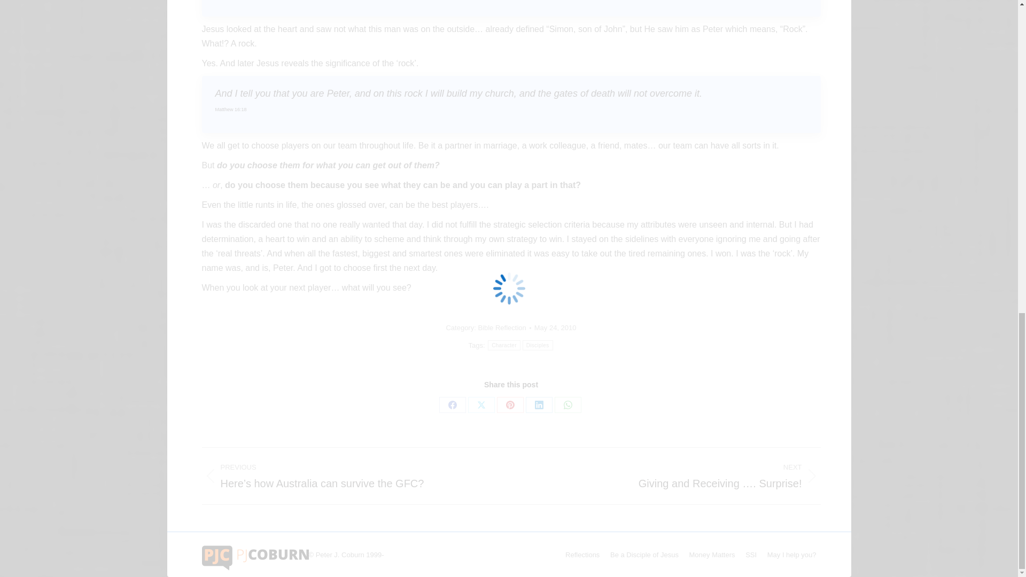 Image resolution: width=1026 pixels, height=577 pixels. Describe the element at coordinates (510, 405) in the screenshot. I see `Pinterest` at that location.